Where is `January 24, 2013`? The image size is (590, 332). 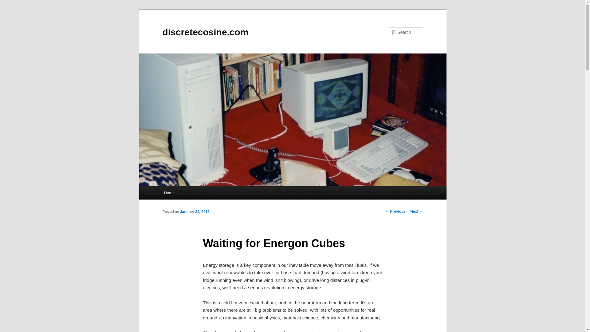 January 24, 2013 is located at coordinates (195, 211).